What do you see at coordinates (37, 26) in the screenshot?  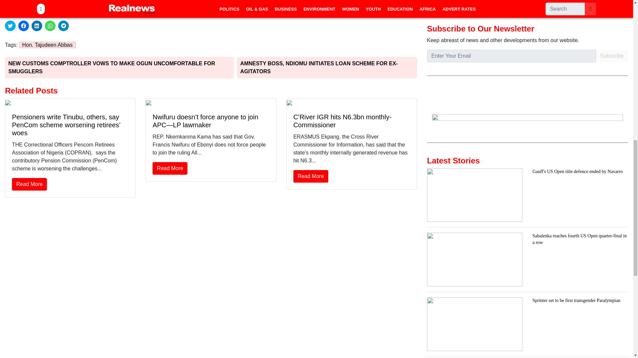 I see `Click to share on LinkedIn` at bounding box center [37, 26].